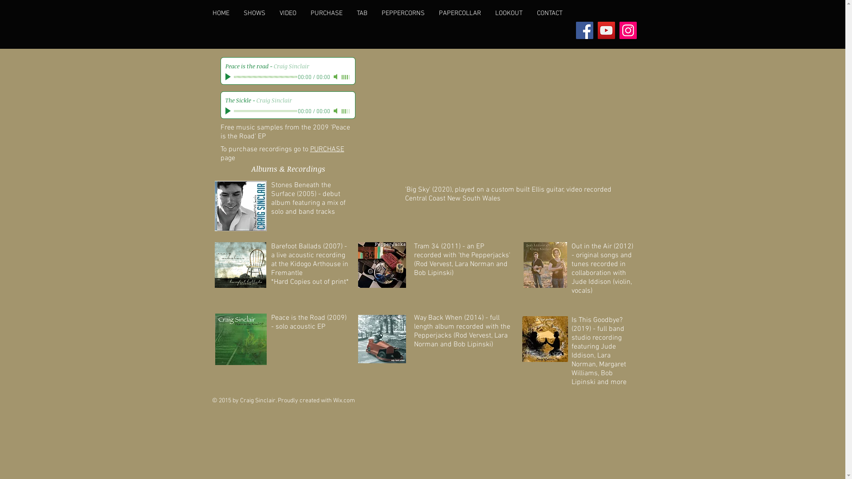 The image size is (852, 479). What do you see at coordinates (509, 13) in the screenshot?
I see `LOOKOUT` at bounding box center [509, 13].